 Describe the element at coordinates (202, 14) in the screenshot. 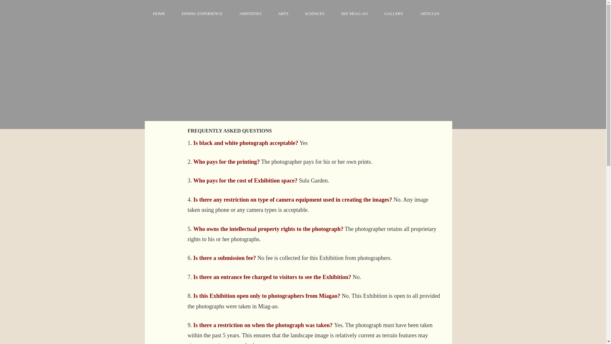

I see `DINING EXPERIENCE` at that location.